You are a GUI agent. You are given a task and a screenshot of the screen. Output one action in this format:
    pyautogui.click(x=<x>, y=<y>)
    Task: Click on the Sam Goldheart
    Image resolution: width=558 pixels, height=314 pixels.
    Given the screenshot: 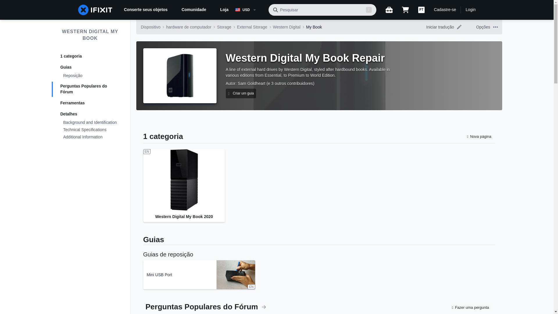 What is the action you would take?
    pyautogui.click(x=251, y=83)
    